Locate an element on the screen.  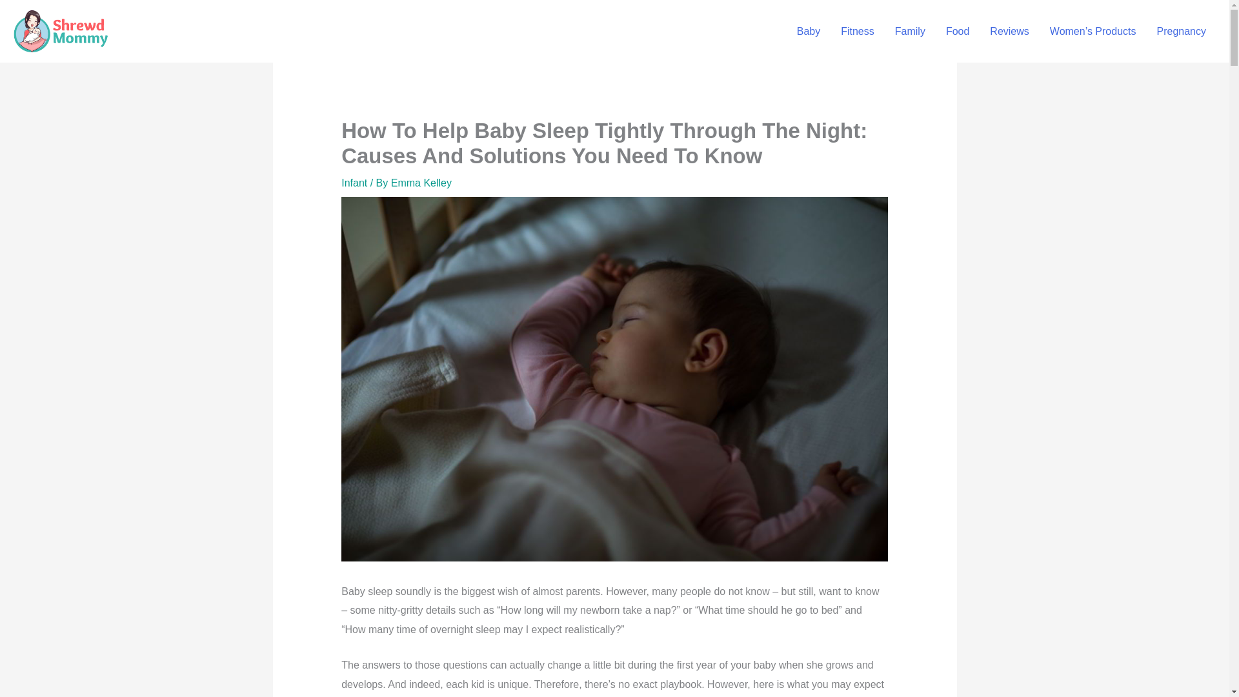
Emma Kelley is located at coordinates (421, 183).